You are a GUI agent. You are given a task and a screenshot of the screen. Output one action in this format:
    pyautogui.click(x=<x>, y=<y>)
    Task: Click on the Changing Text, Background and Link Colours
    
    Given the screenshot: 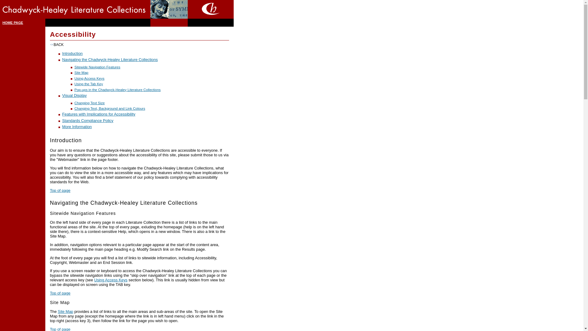 What is the action you would take?
    pyautogui.click(x=110, y=108)
    